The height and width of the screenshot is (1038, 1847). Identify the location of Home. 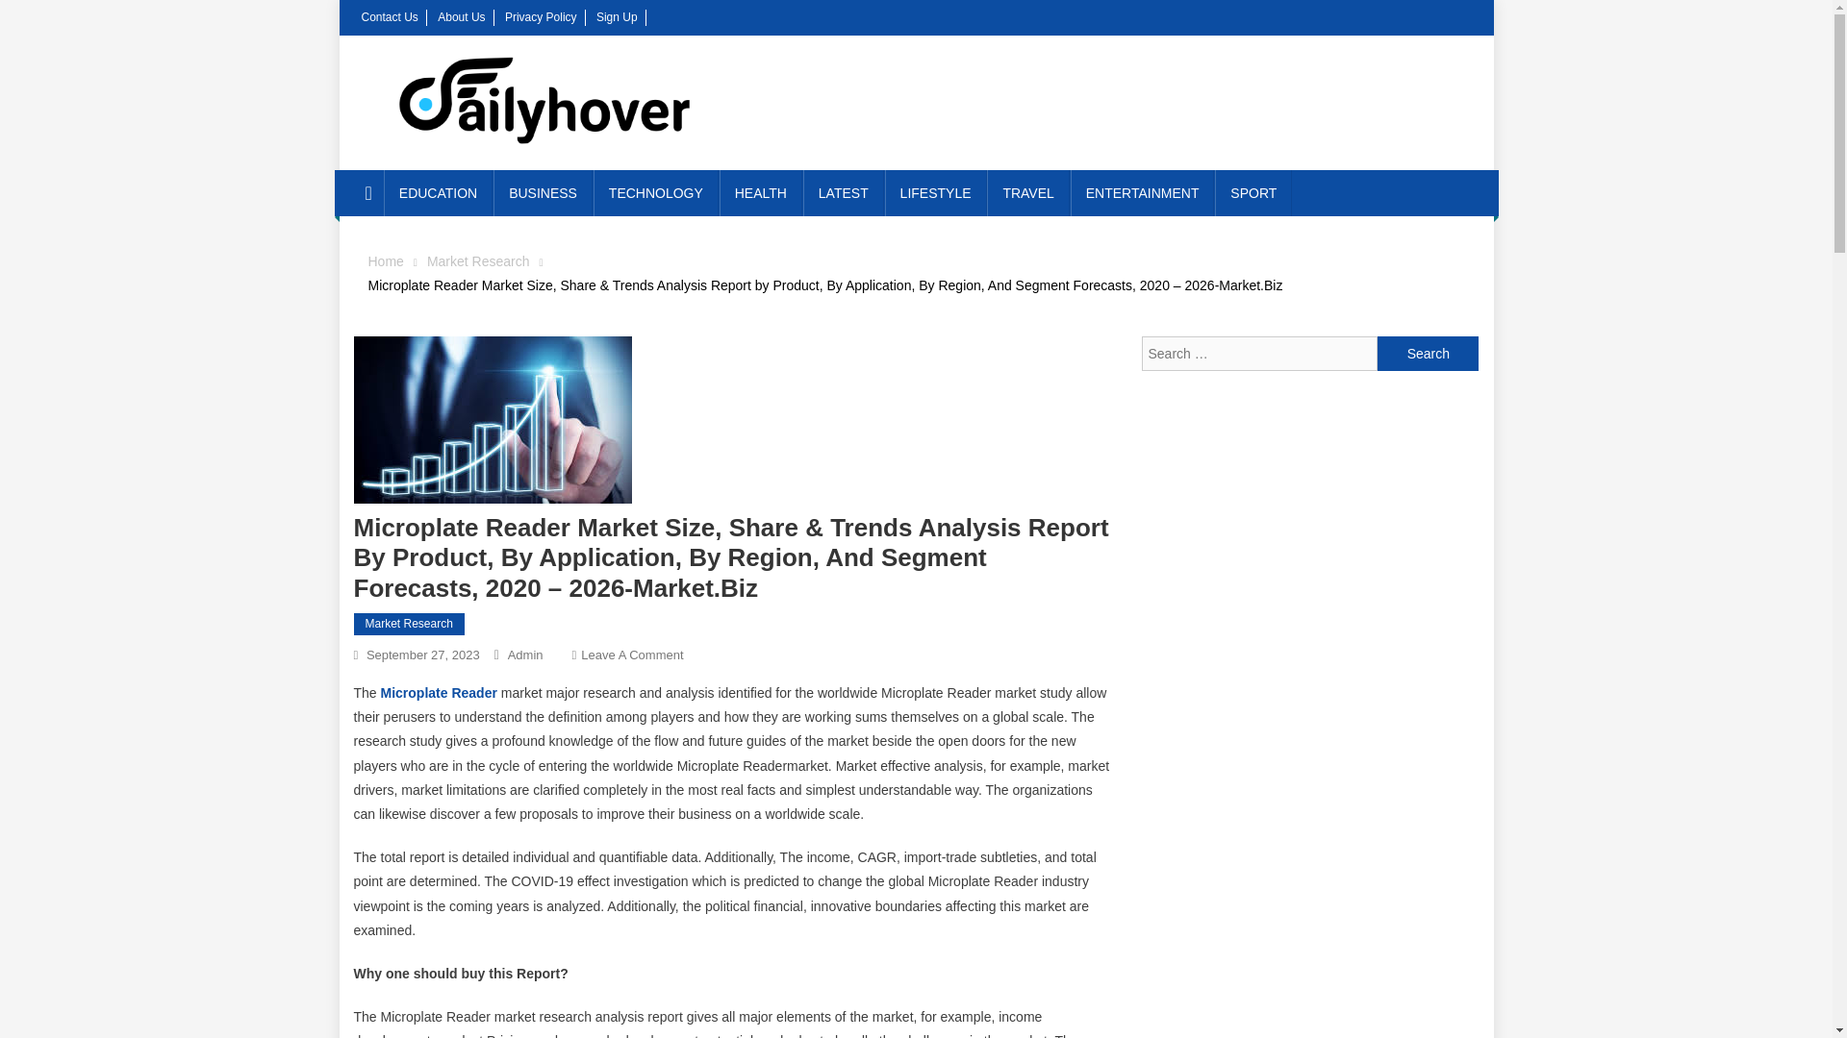
(385, 260).